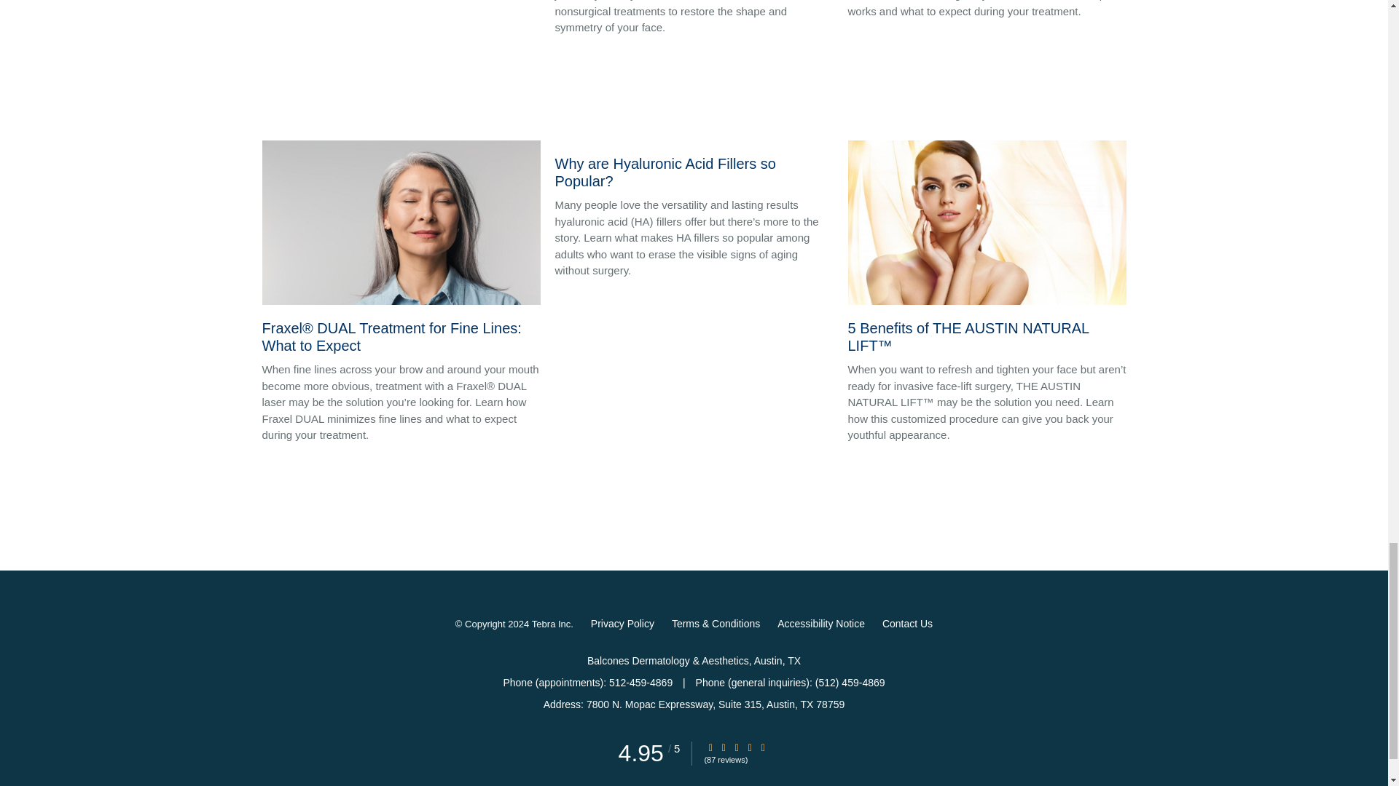  Describe the element at coordinates (736, 747) in the screenshot. I see `Star Rating` at that location.